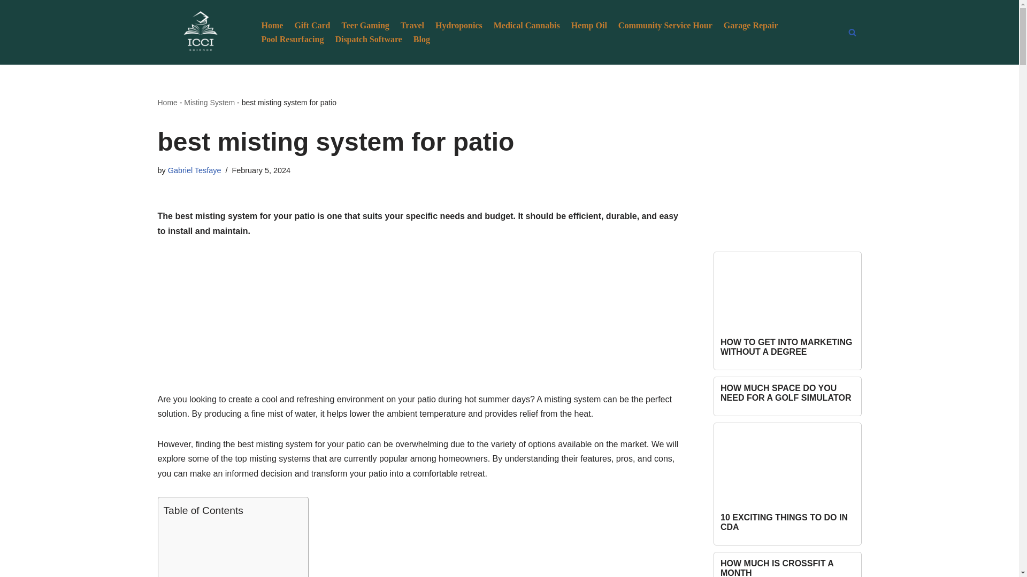  I want to click on Blog, so click(421, 40).